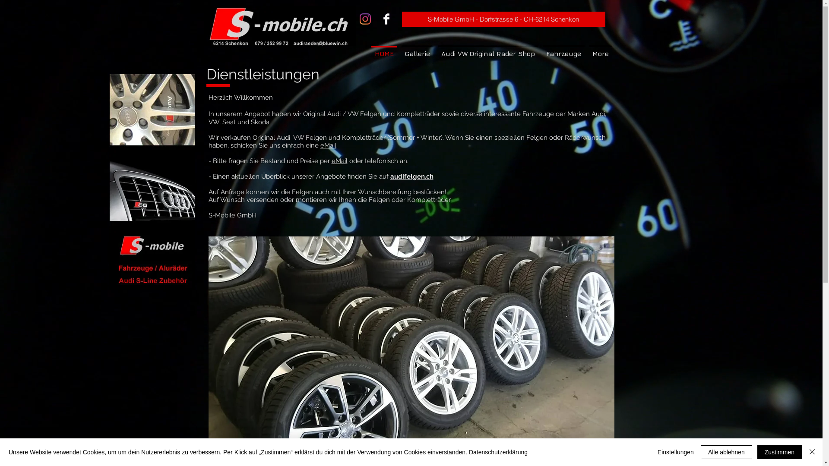 The image size is (829, 466). What do you see at coordinates (328, 145) in the screenshot?
I see `eMail` at bounding box center [328, 145].